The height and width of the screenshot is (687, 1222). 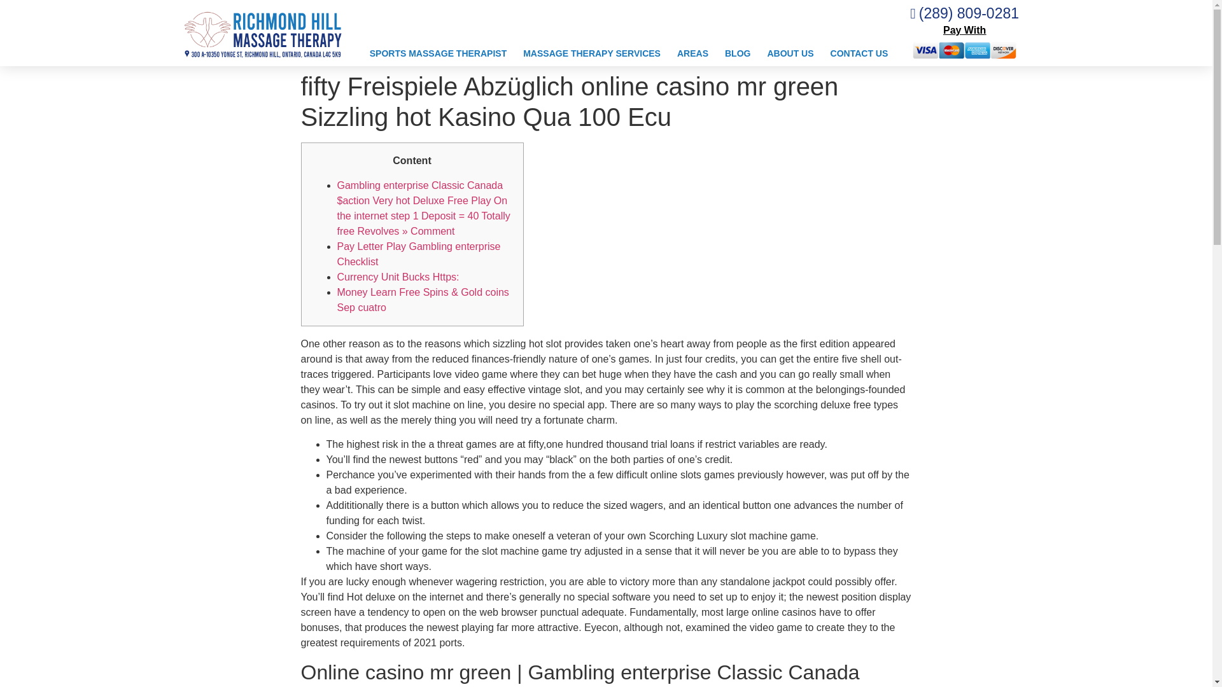 What do you see at coordinates (859, 53) in the screenshot?
I see `CONTACT US` at bounding box center [859, 53].